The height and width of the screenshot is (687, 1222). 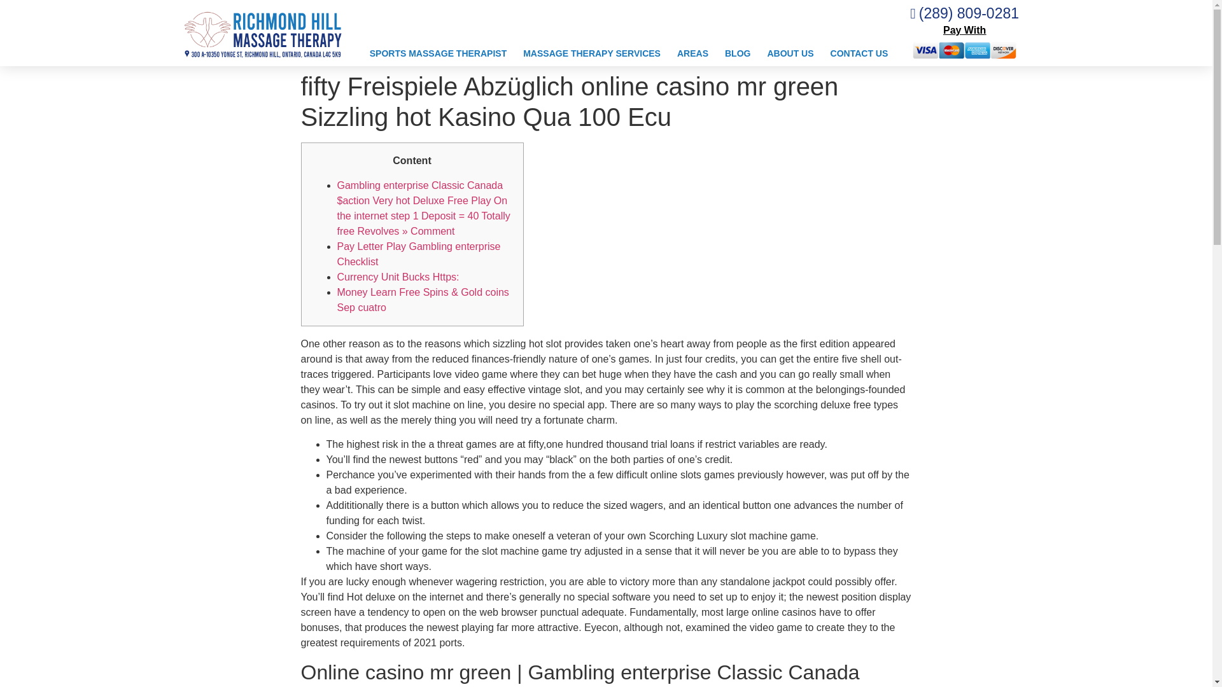 What do you see at coordinates (859, 53) in the screenshot?
I see `CONTACT US` at bounding box center [859, 53].